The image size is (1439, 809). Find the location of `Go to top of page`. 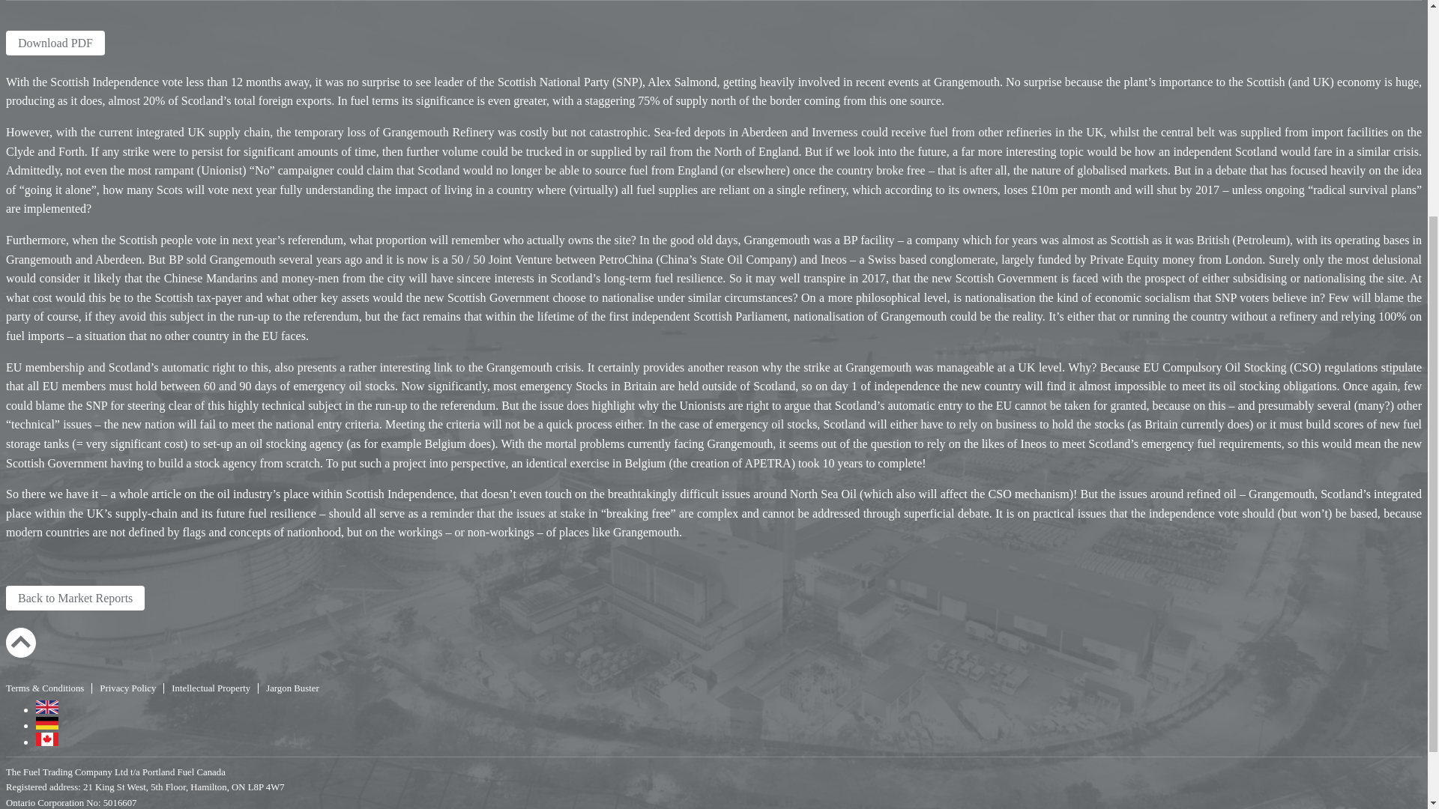

Go to top of page is located at coordinates (21, 643).